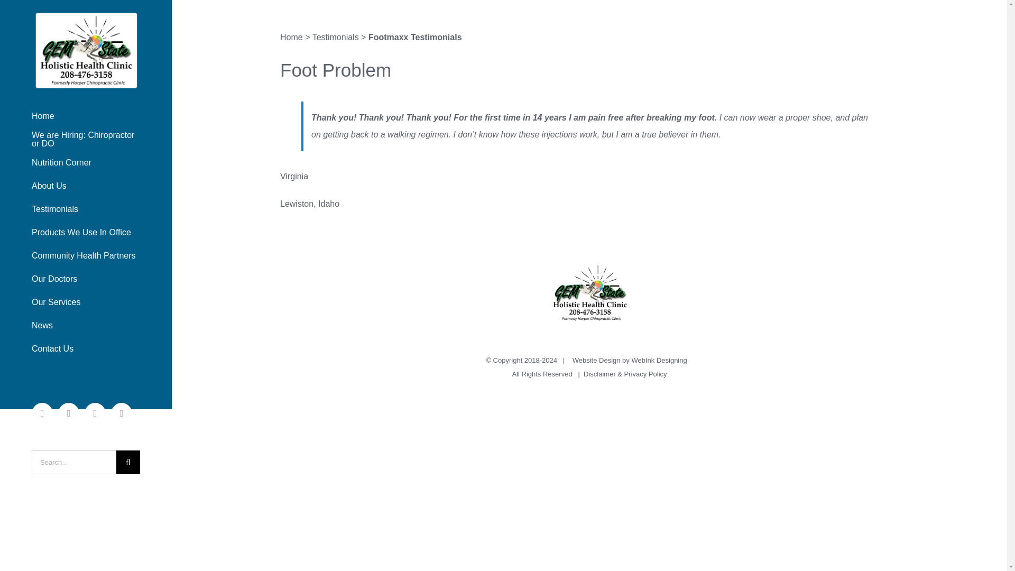 The width and height of the screenshot is (1015, 571). Describe the element at coordinates (86, 163) in the screenshot. I see `Nutrition Corner` at that location.